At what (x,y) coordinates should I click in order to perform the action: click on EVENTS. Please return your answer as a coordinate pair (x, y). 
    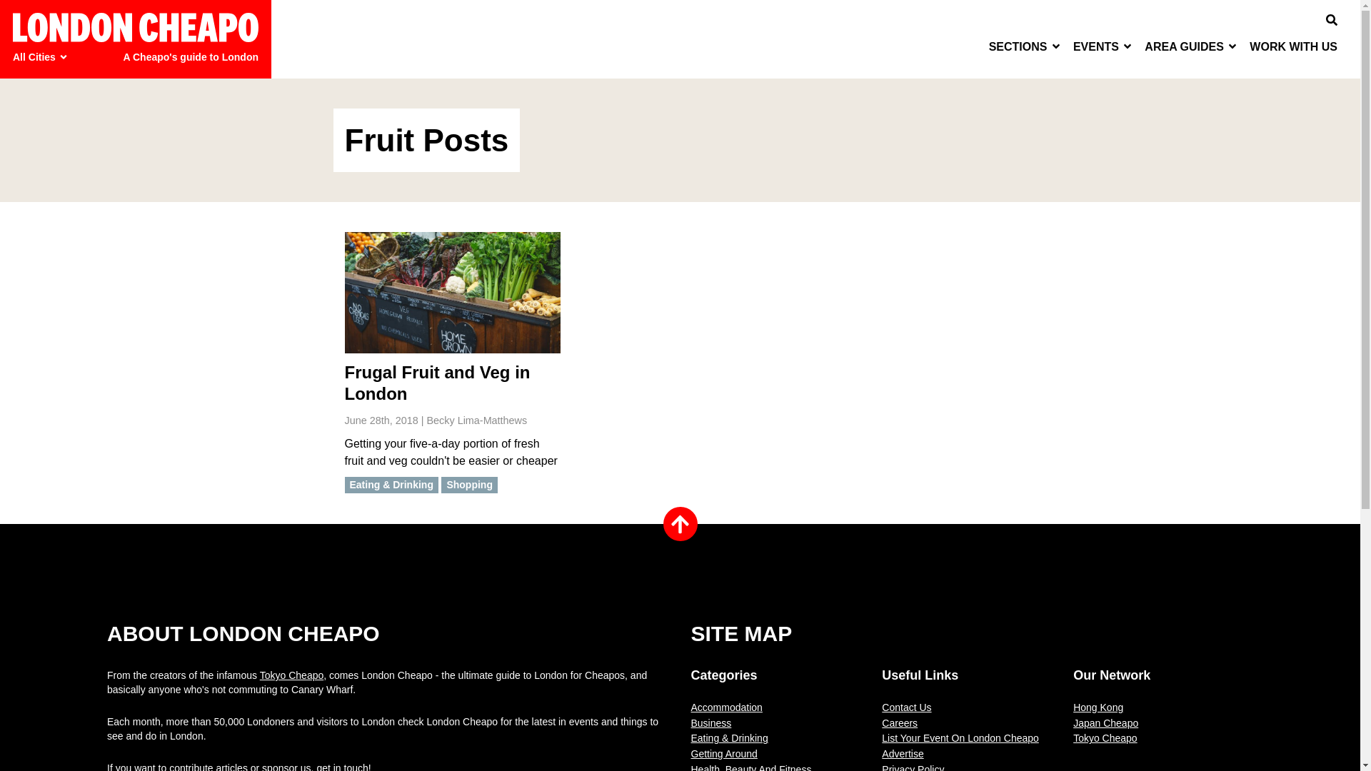
    Looking at the image, I should click on (1103, 46).